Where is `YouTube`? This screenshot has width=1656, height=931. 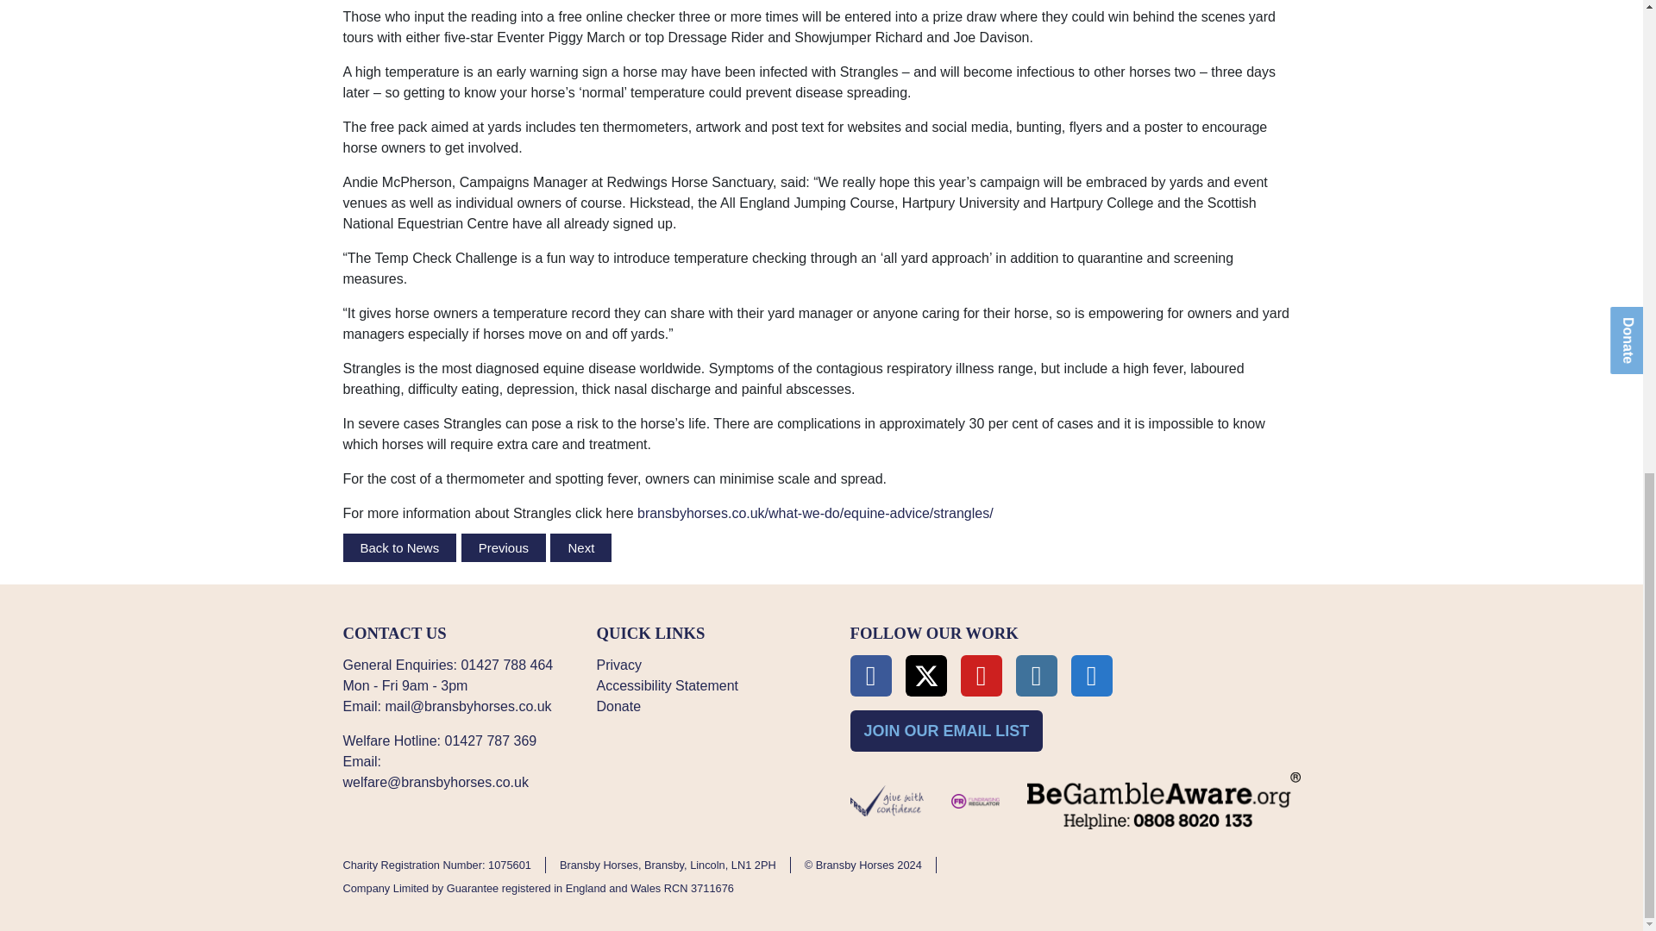
YouTube is located at coordinates (981, 676).